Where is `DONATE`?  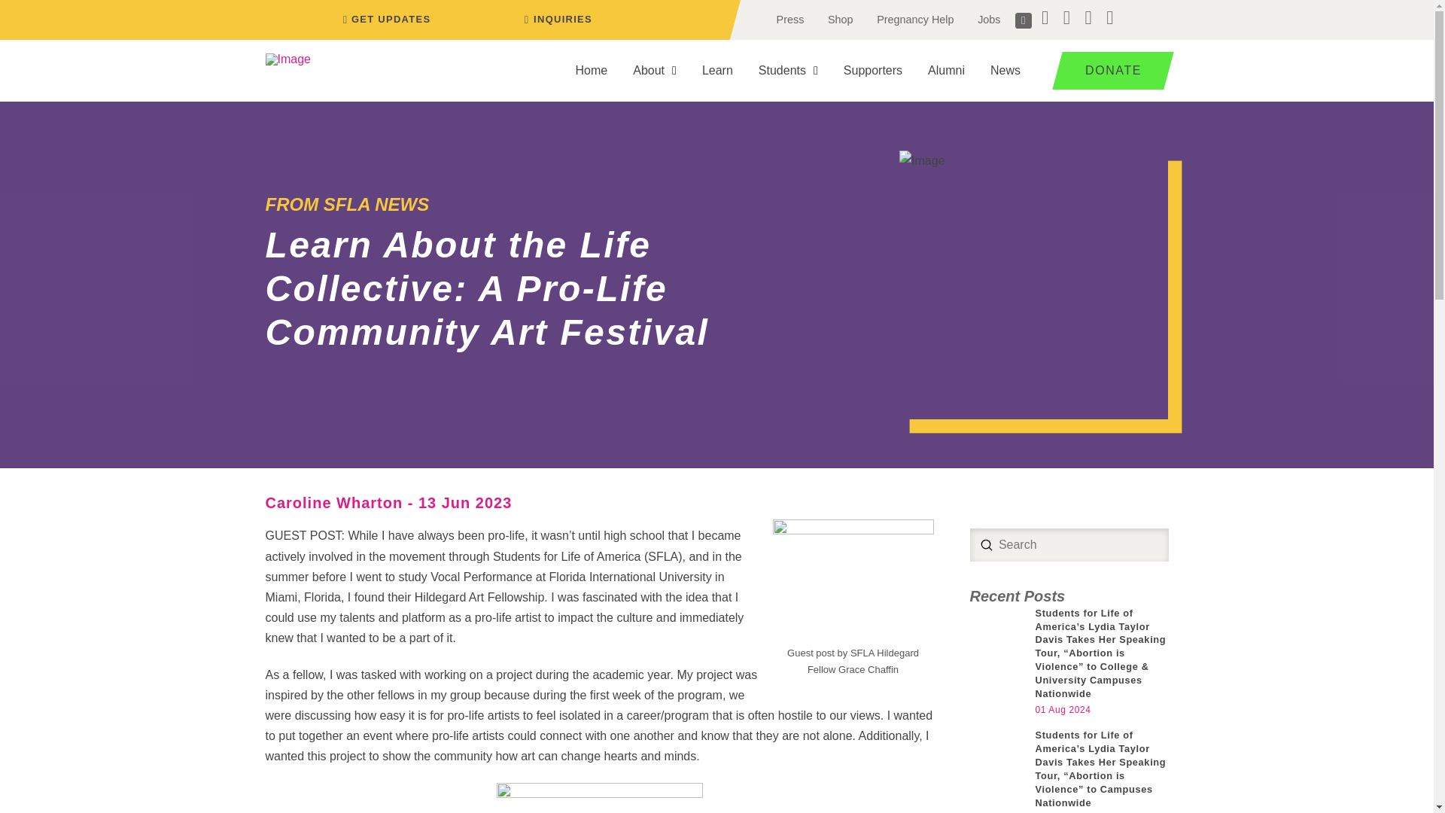
DONATE is located at coordinates (1107, 71).